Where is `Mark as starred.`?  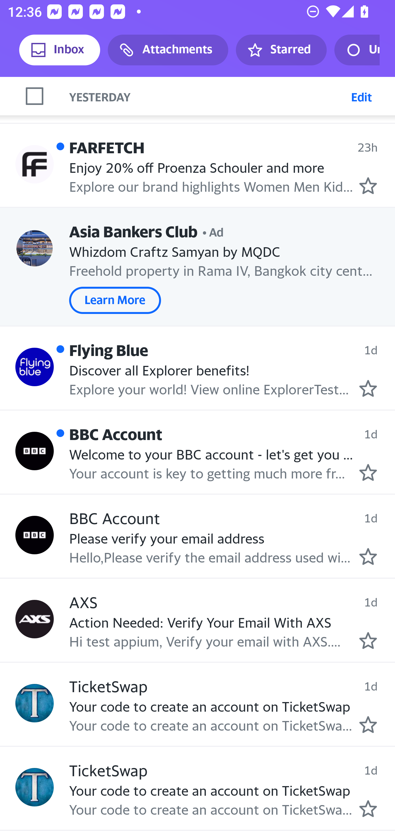 Mark as starred. is located at coordinates (368, 641).